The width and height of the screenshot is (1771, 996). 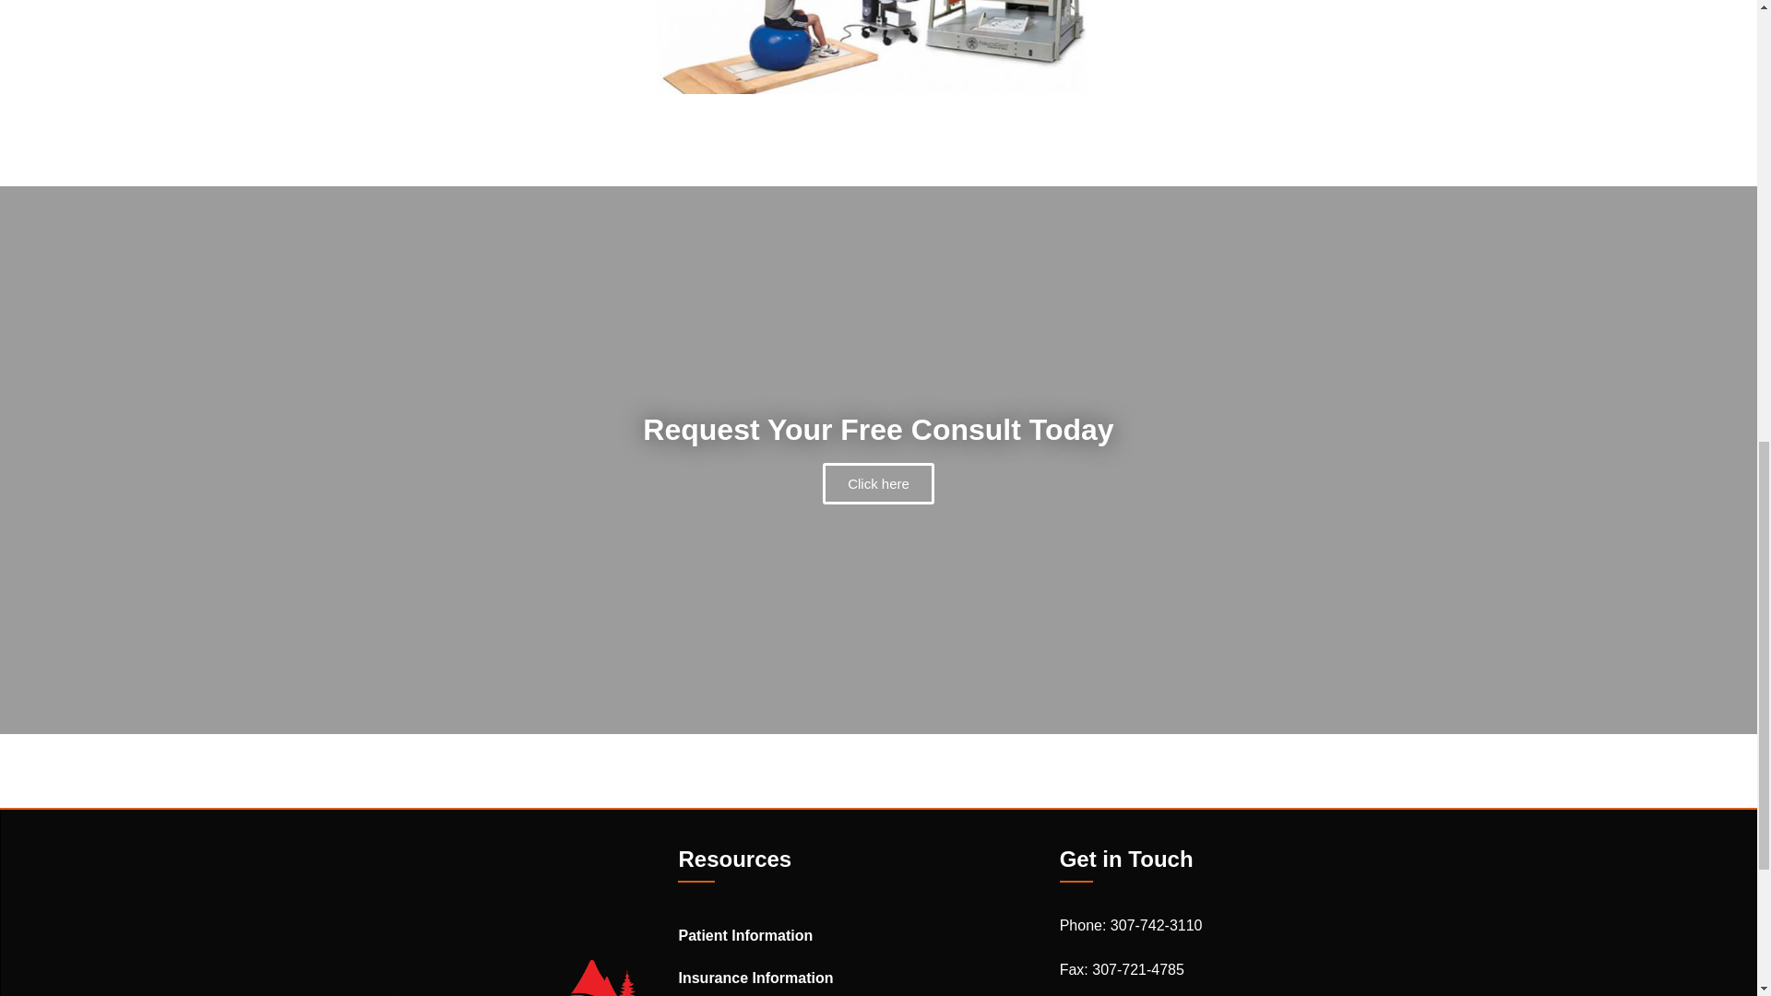 I want to click on Patient Information, so click(x=860, y=935).